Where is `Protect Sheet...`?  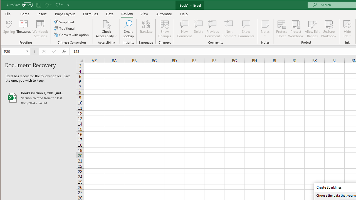
Protect Sheet... is located at coordinates (281, 29).